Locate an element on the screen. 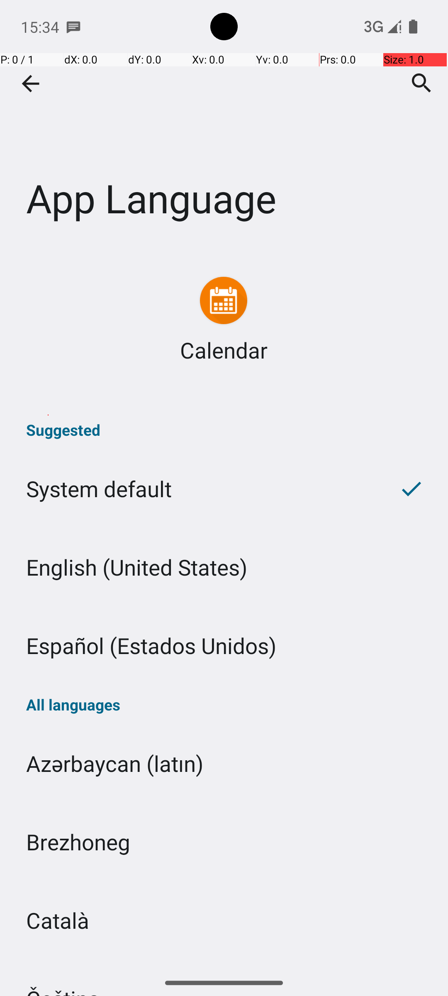 The height and width of the screenshot is (996, 448). Brezhoneg is located at coordinates (224, 842).